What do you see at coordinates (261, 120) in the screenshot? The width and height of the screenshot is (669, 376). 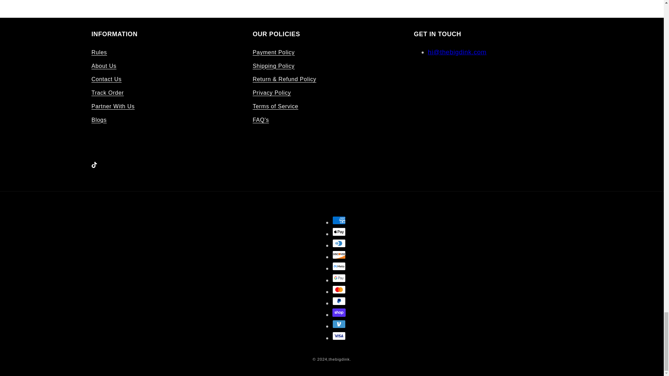 I see `FAQ's` at bounding box center [261, 120].